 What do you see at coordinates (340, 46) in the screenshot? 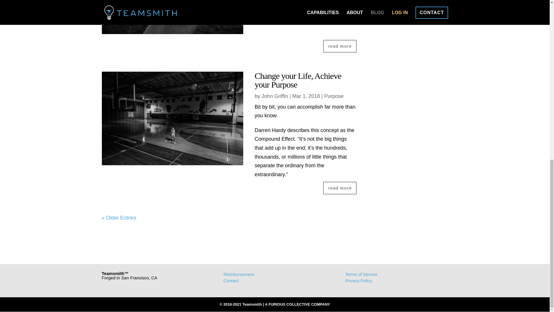
I see `read more` at bounding box center [340, 46].